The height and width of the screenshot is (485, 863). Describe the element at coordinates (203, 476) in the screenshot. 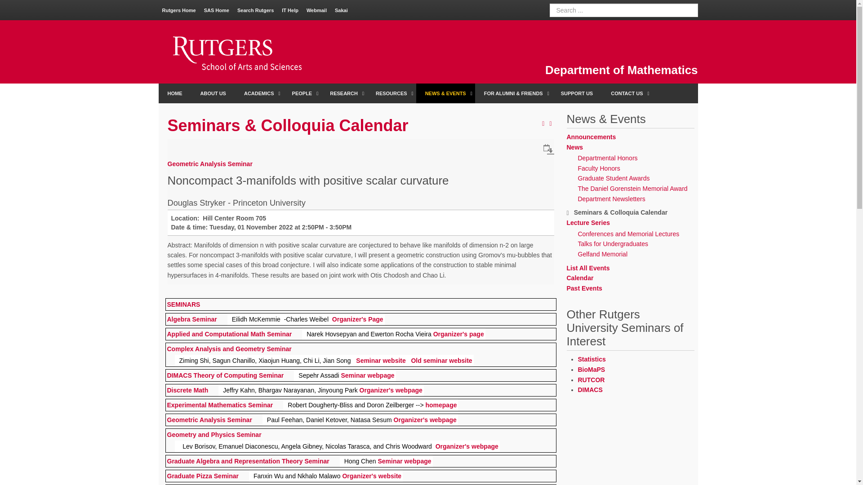

I see `Graduate Pizza Seminar` at that location.